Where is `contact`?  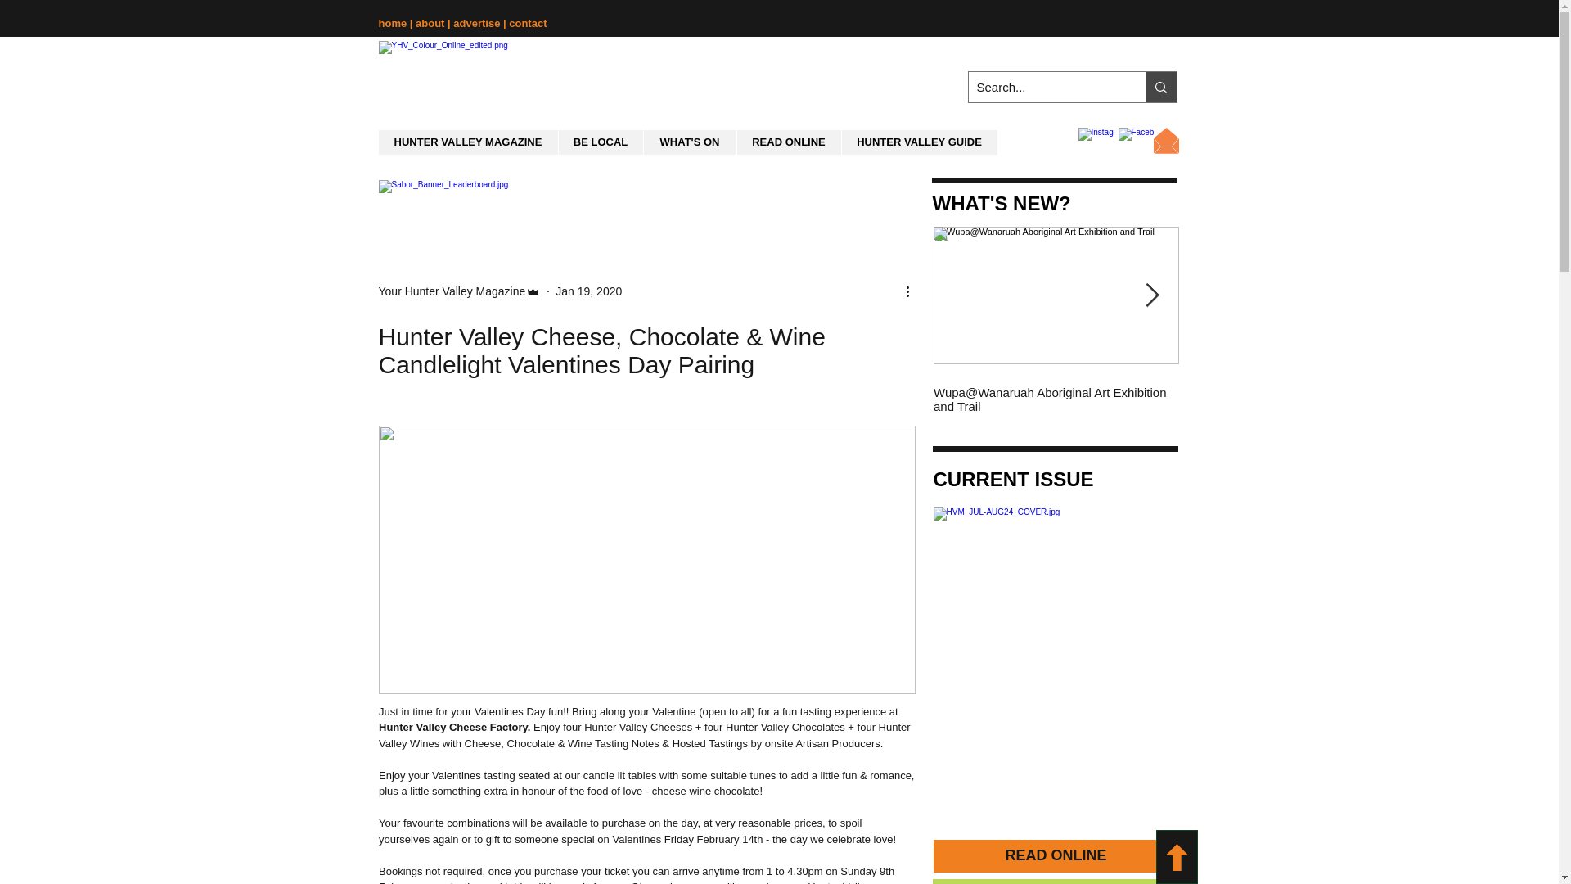
contact is located at coordinates (528, 23).